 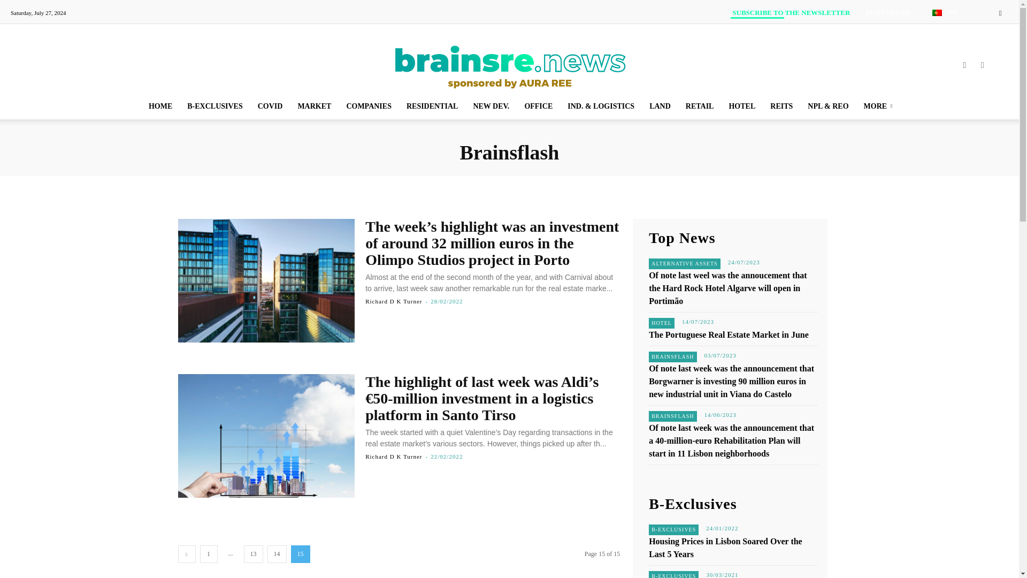 What do you see at coordinates (271, 106) in the screenshot?
I see `Coronavirus` at bounding box center [271, 106].